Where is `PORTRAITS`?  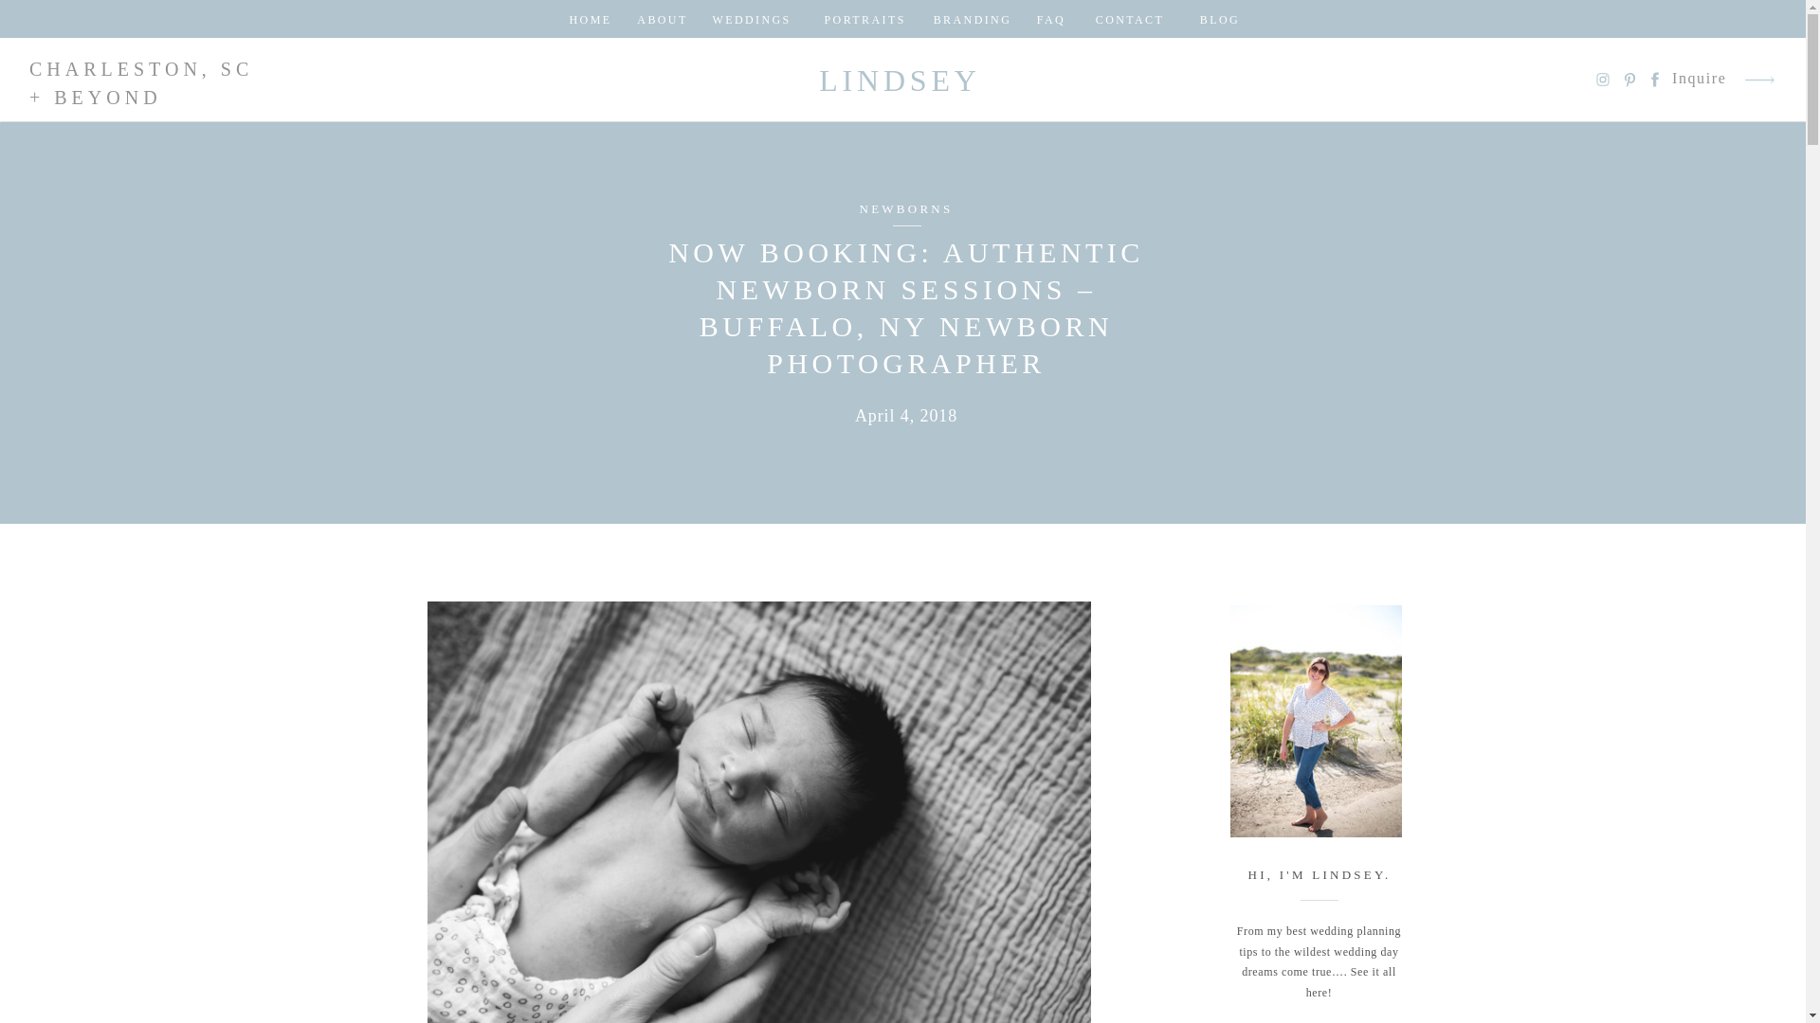
PORTRAITS is located at coordinates (863, 19).